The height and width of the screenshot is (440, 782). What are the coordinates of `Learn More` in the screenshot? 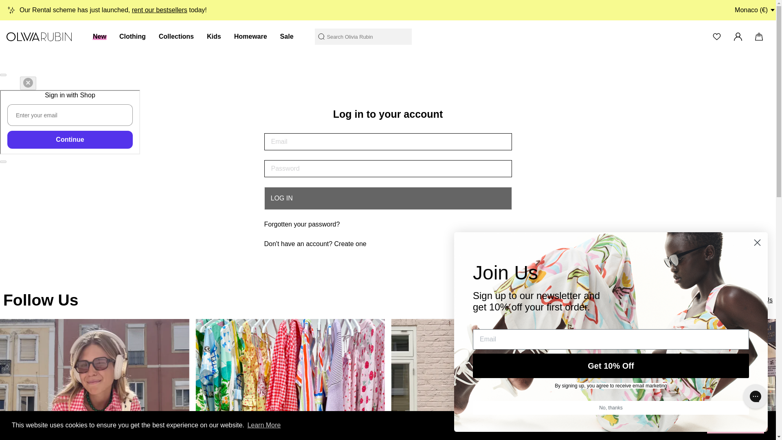 It's located at (264, 425).